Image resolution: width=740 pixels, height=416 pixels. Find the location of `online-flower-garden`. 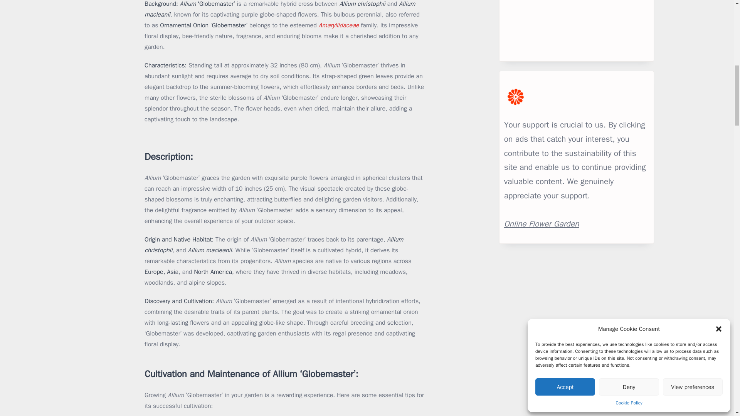

online-flower-garden is located at coordinates (542, 224).